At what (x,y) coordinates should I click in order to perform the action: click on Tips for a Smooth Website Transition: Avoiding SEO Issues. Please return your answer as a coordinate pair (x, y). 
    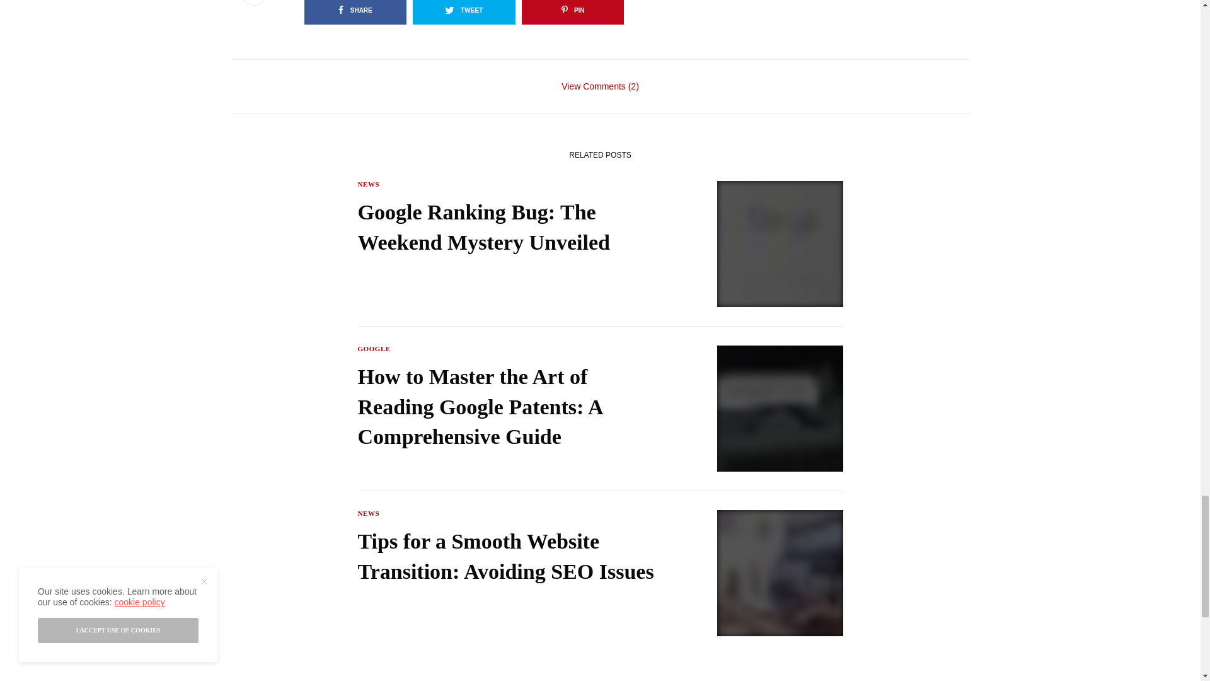
    Looking at the image, I should click on (513, 556).